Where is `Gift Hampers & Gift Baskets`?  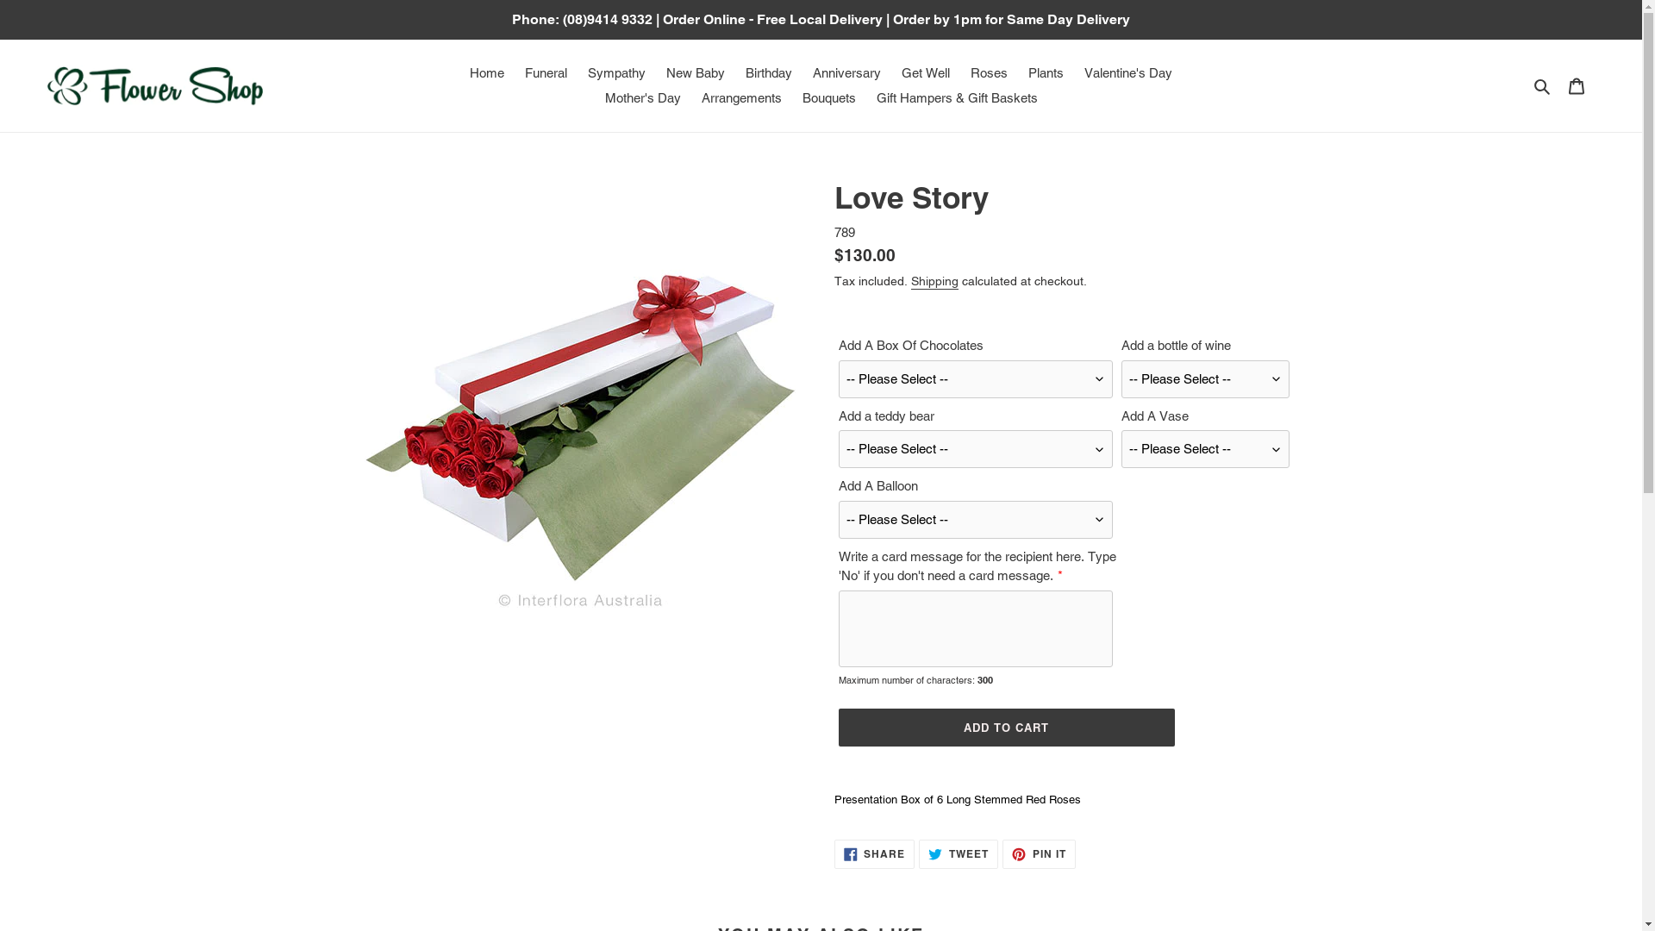 Gift Hampers & Gift Baskets is located at coordinates (957, 98).